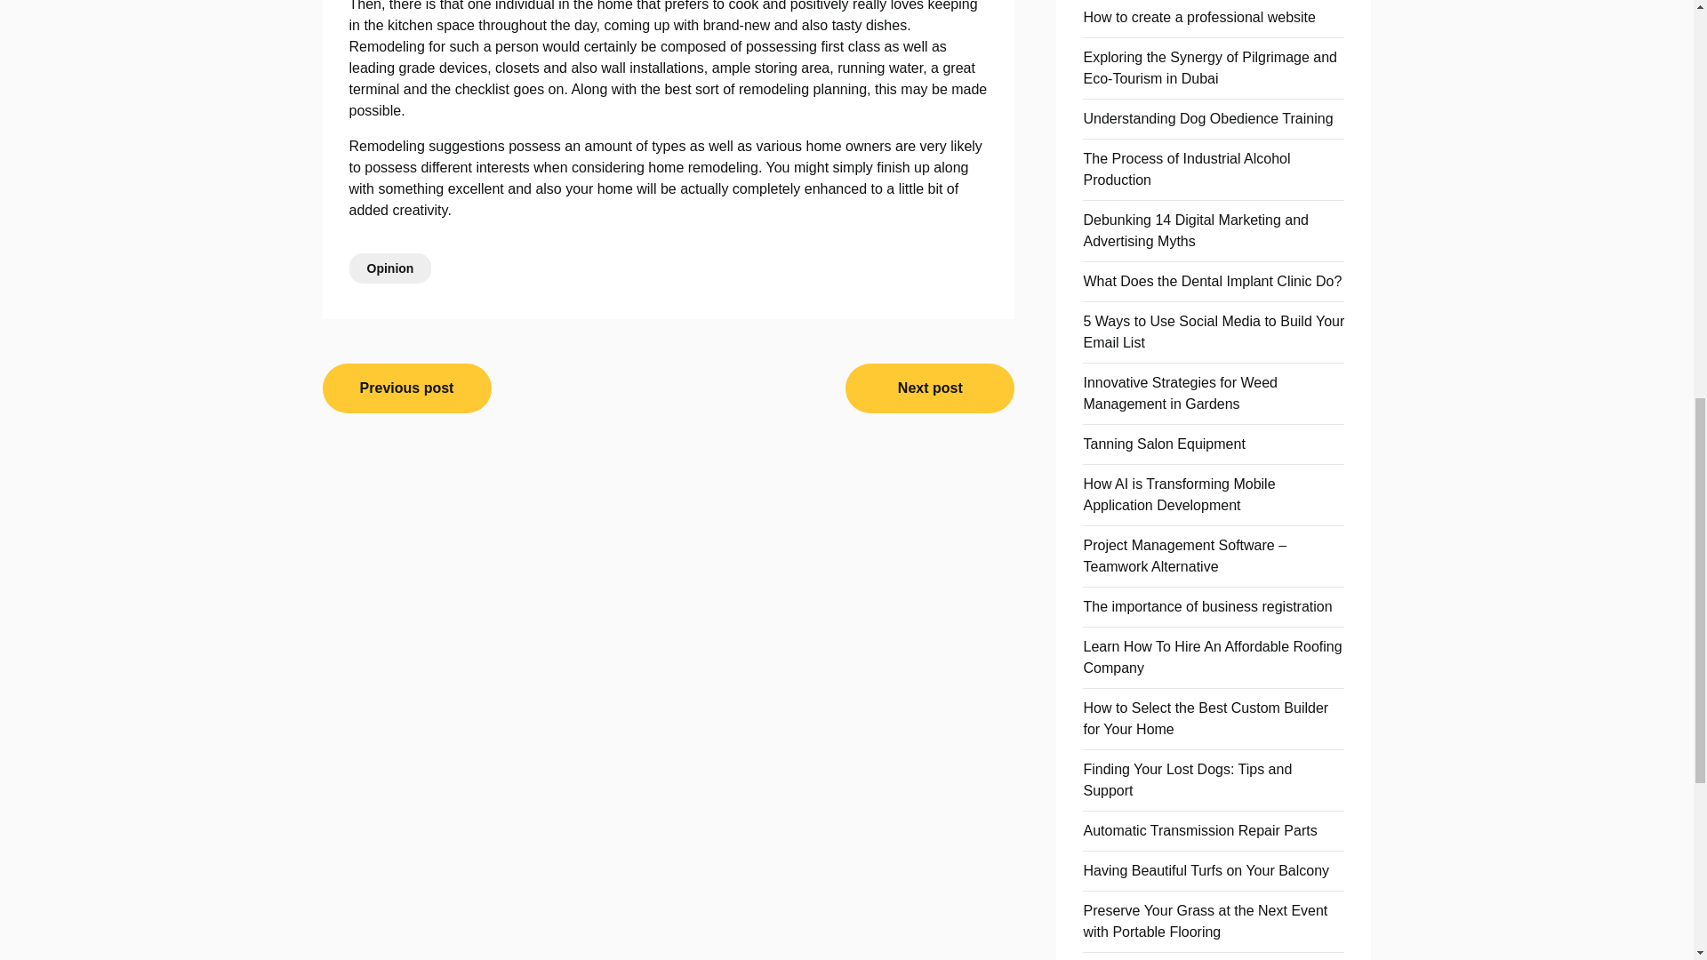 This screenshot has height=960, width=1707. What do you see at coordinates (406, 388) in the screenshot?
I see `Previous post` at bounding box center [406, 388].